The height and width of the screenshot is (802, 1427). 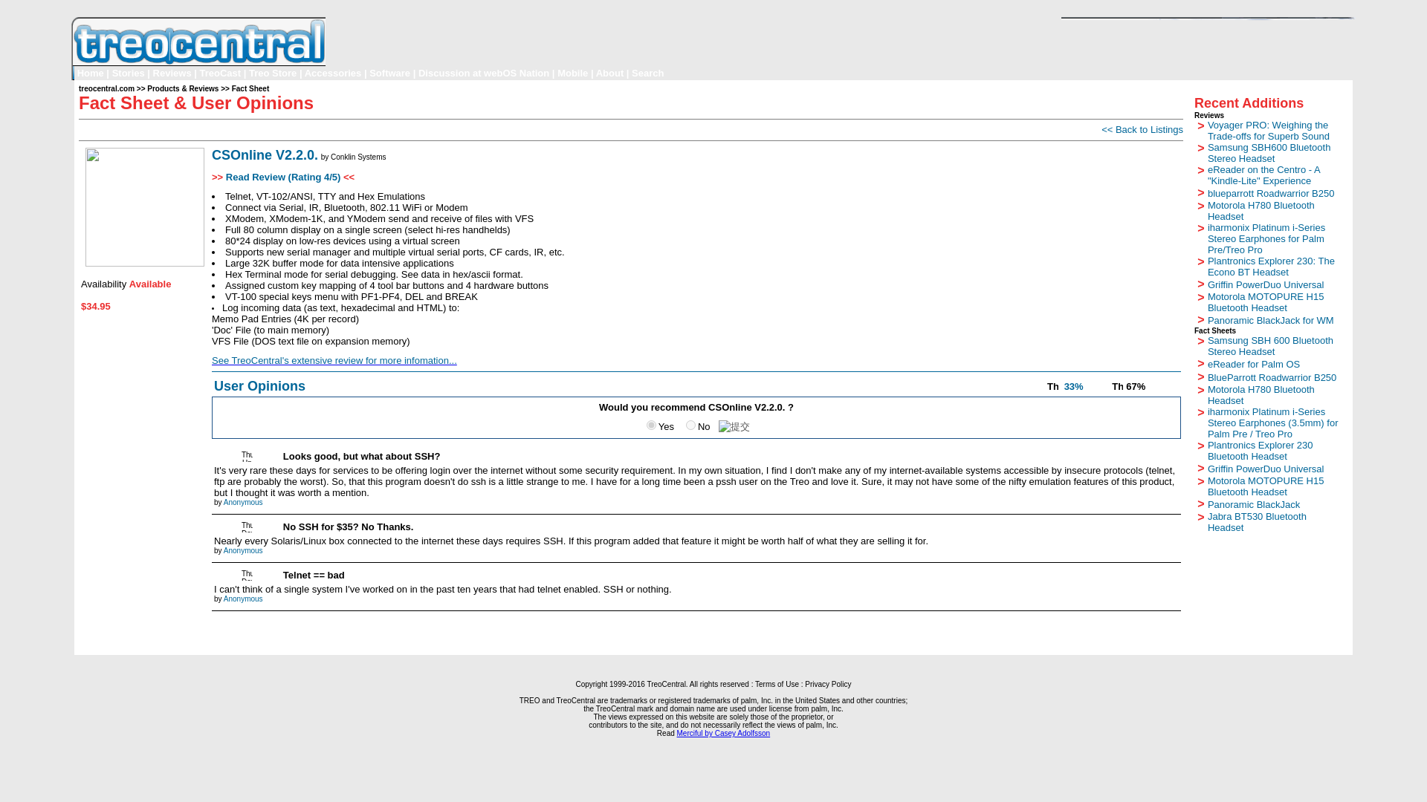 I want to click on Treo Store, so click(x=272, y=73).